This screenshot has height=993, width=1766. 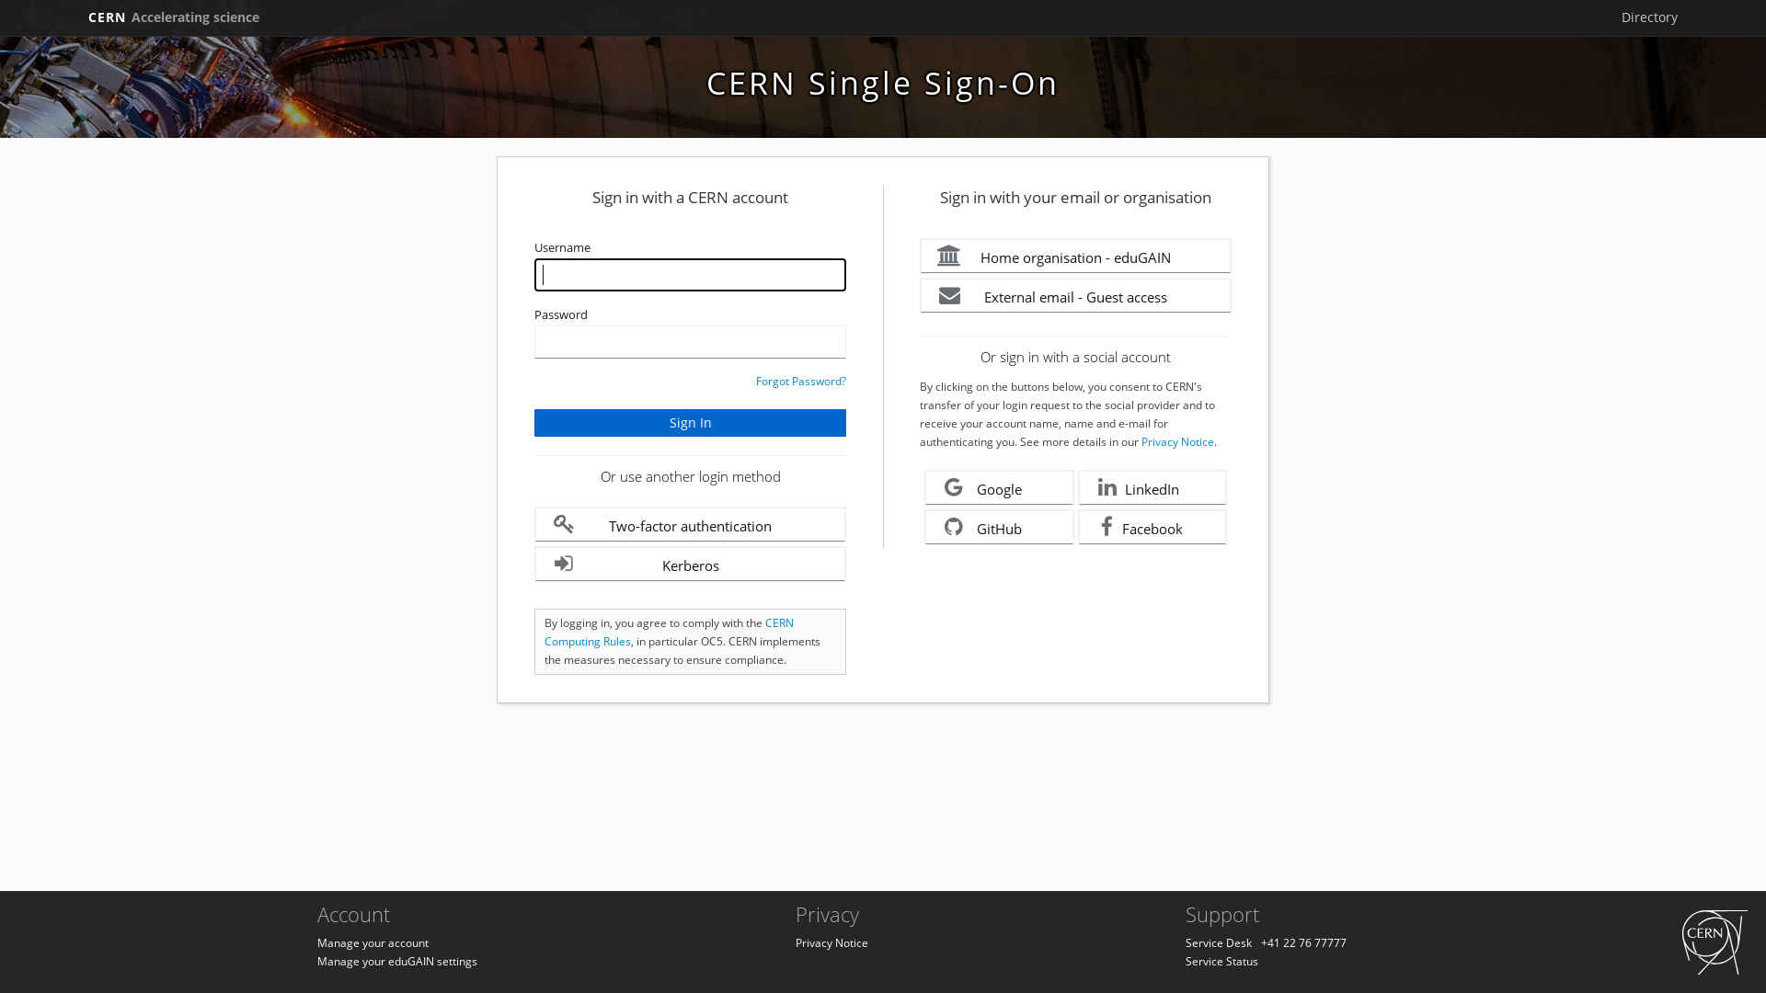 I want to click on Privacy Notice, so click(x=1177, y=441).